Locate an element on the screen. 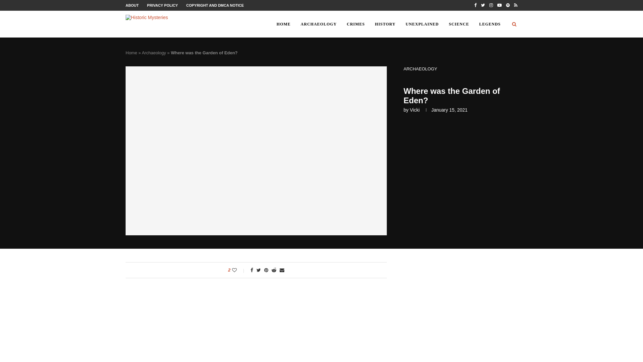 This screenshot has height=362, width=643. ARCHAEOLOGY is located at coordinates (420, 69).